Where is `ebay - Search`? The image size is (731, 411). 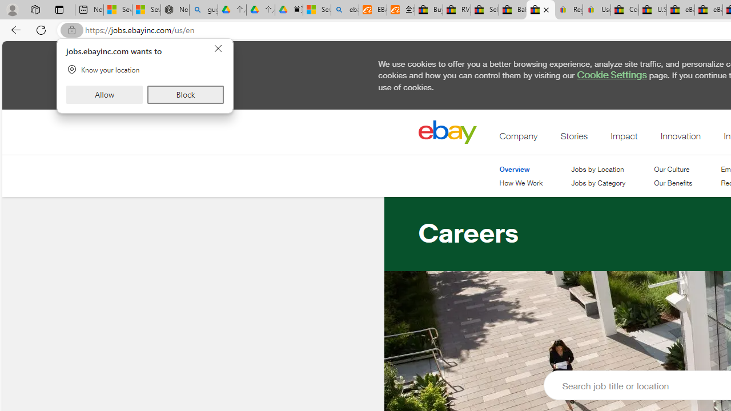 ebay - Search is located at coordinates (345, 10).